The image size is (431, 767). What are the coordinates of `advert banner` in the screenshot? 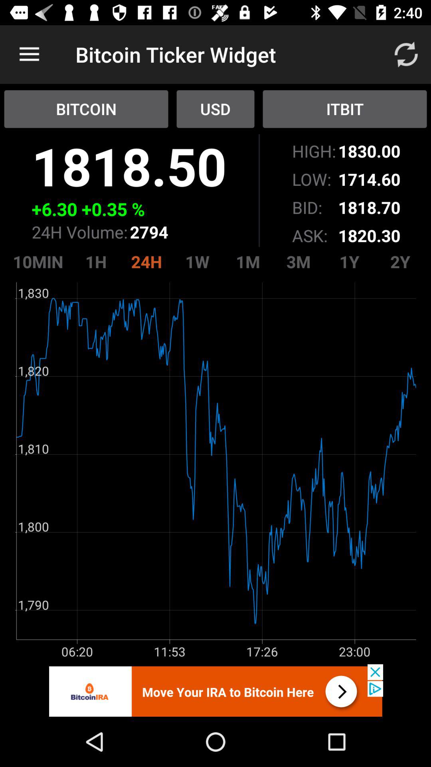 It's located at (215, 690).